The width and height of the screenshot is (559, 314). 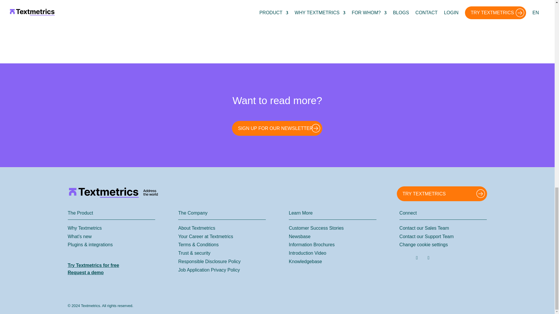 I want to click on Customer Success Stories, so click(x=316, y=228).